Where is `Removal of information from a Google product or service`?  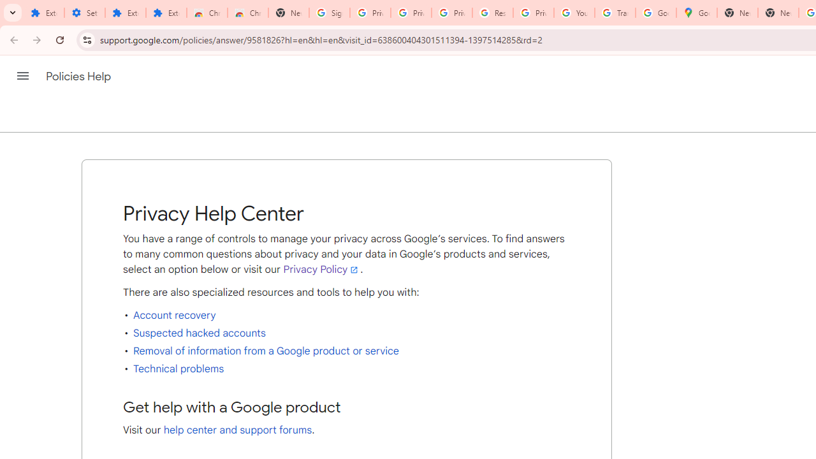
Removal of information from a Google product or service is located at coordinates (265, 351).